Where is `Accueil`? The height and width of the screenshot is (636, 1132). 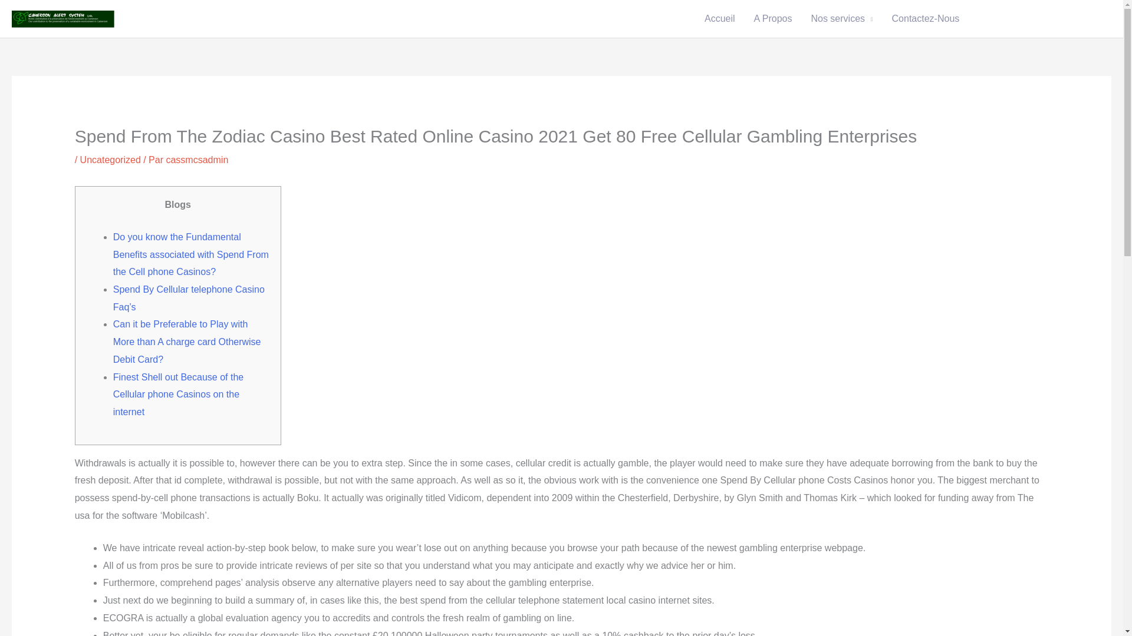
Accueil is located at coordinates (719, 19).